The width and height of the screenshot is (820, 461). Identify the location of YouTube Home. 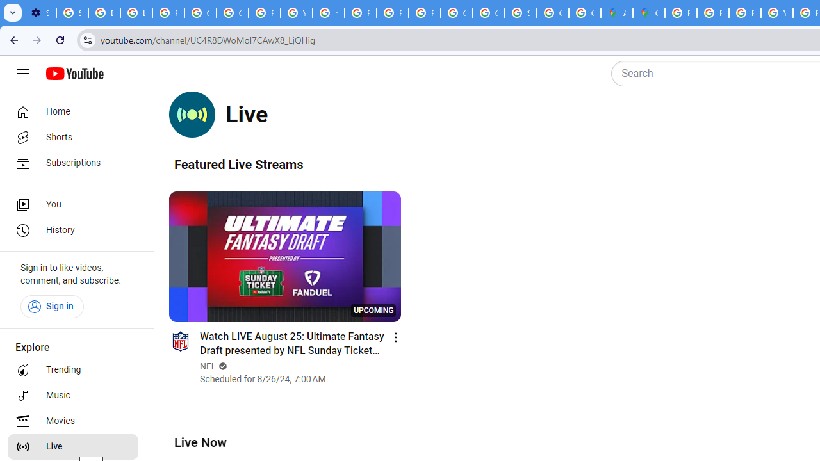
(74, 74).